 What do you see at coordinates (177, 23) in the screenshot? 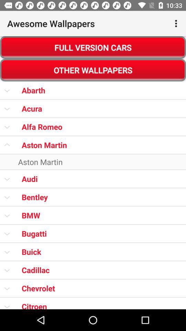
I see `tap icon at the top right corner` at bounding box center [177, 23].